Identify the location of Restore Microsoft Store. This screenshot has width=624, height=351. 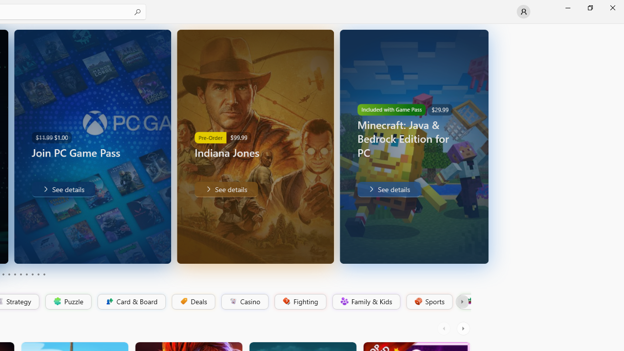
(590, 8).